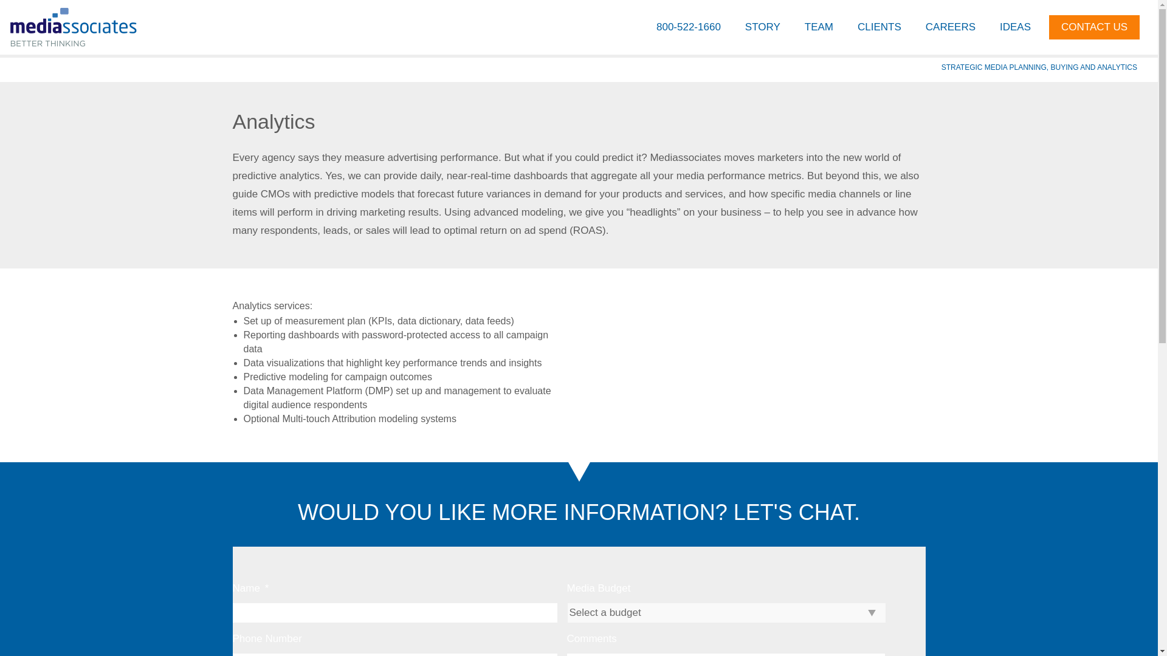  Describe the element at coordinates (818, 27) in the screenshot. I see `TEAM` at that location.